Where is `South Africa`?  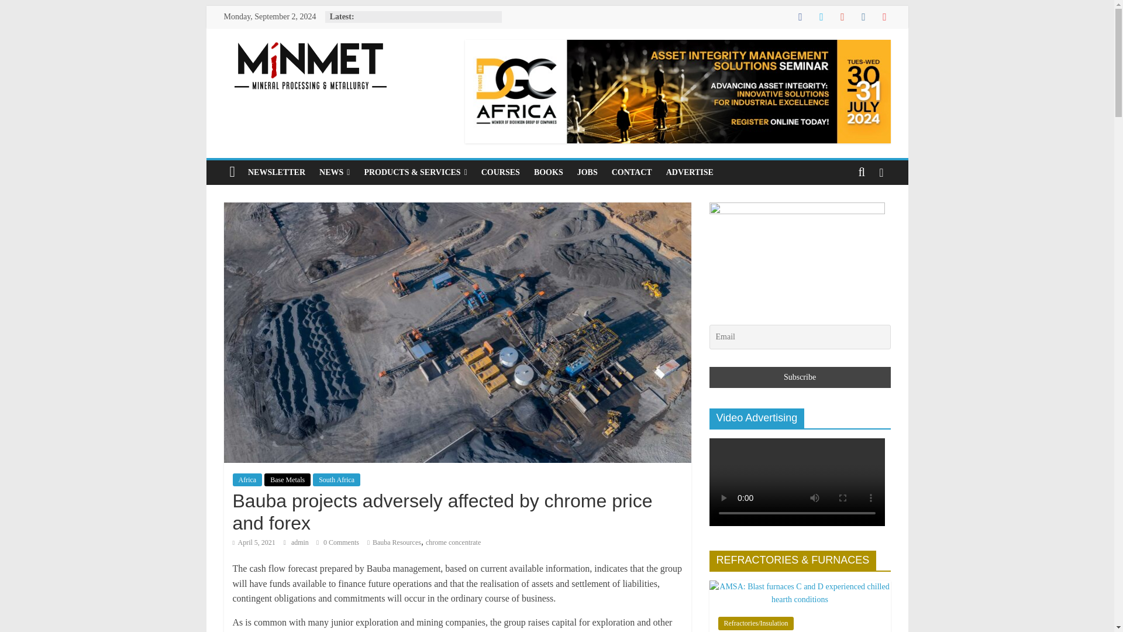
South Africa is located at coordinates (337, 479).